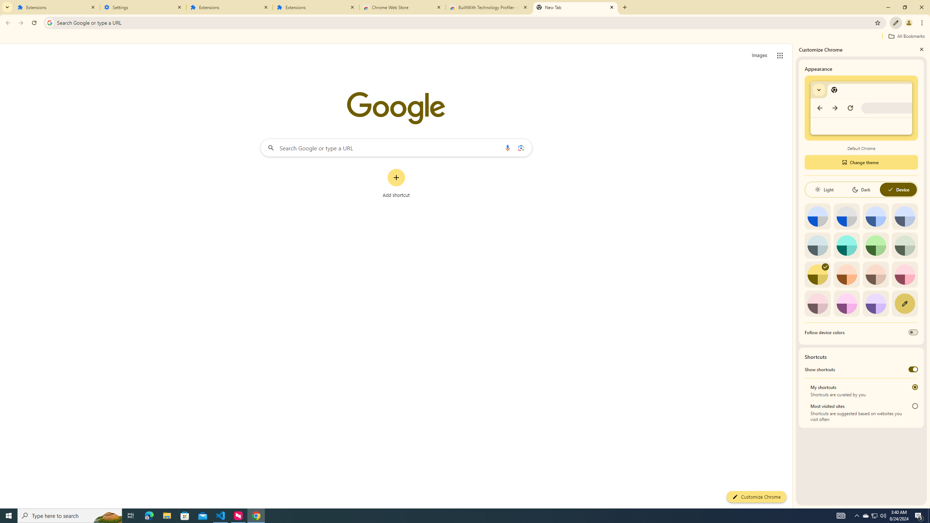  Describe the element at coordinates (876, 275) in the screenshot. I see `Apricot` at that location.